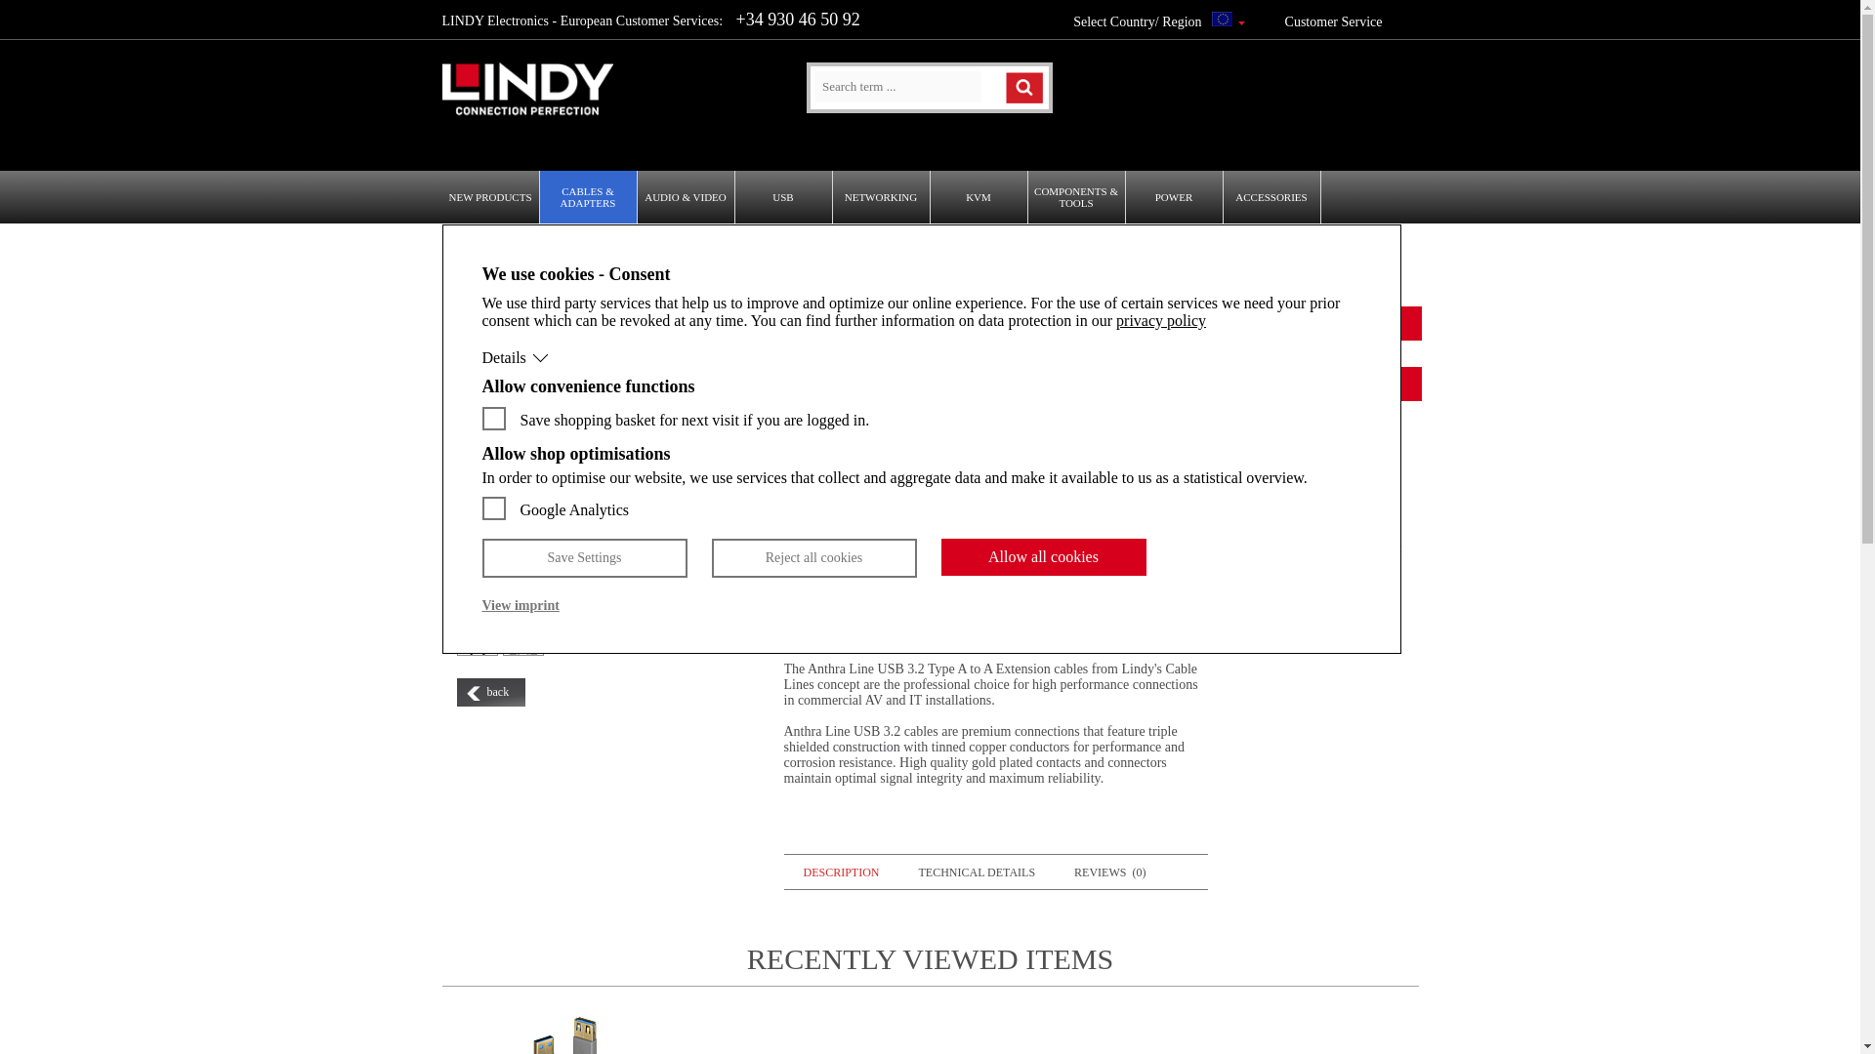  What do you see at coordinates (490, 196) in the screenshot?
I see `NEW PRODUCTS` at bounding box center [490, 196].